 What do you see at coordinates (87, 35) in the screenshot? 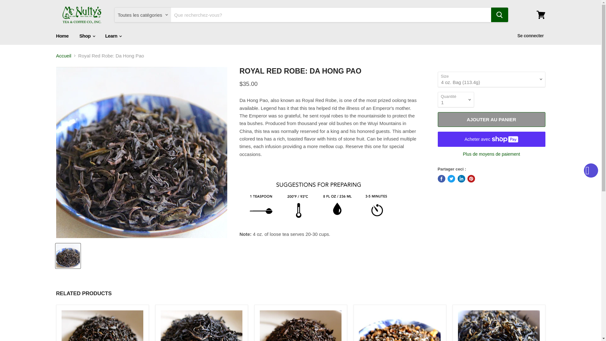
I see `Shop` at bounding box center [87, 35].